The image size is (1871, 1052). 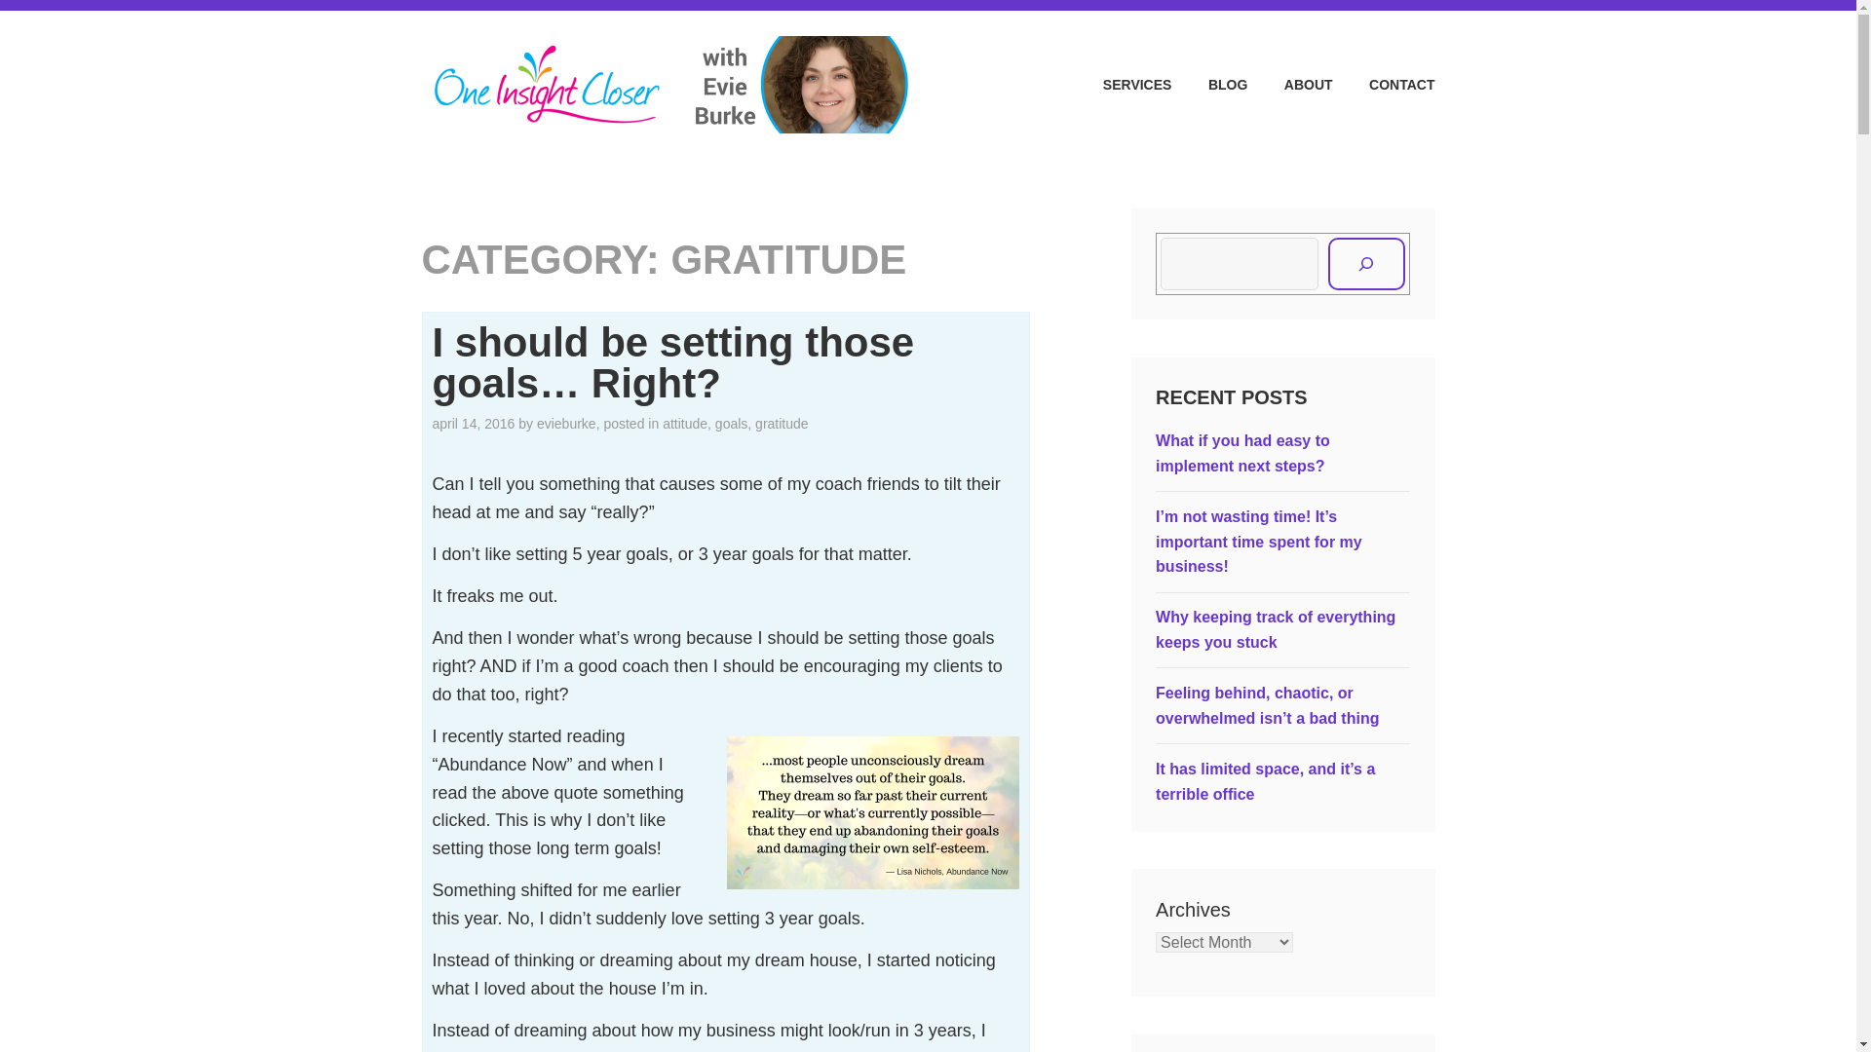 What do you see at coordinates (731, 423) in the screenshot?
I see `goals` at bounding box center [731, 423].